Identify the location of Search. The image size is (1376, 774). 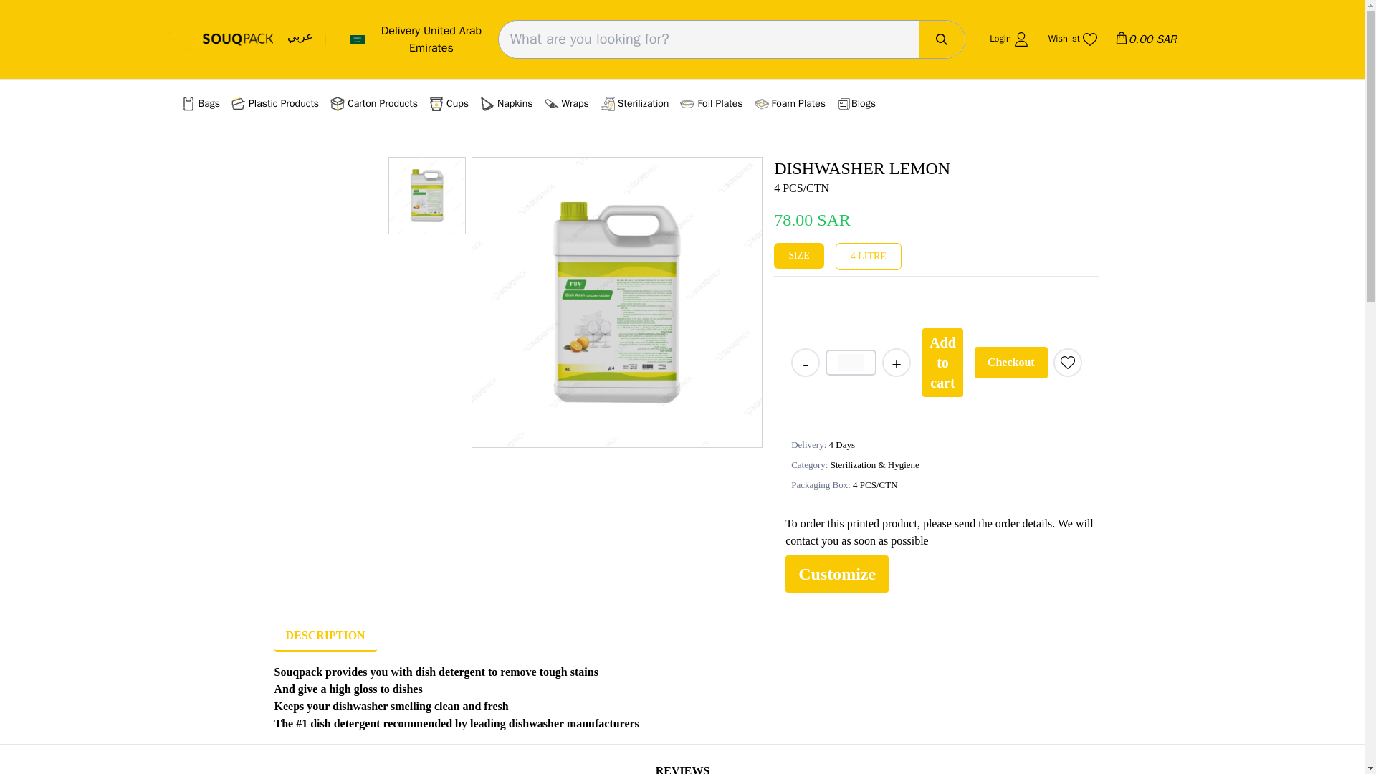
(942, 39).